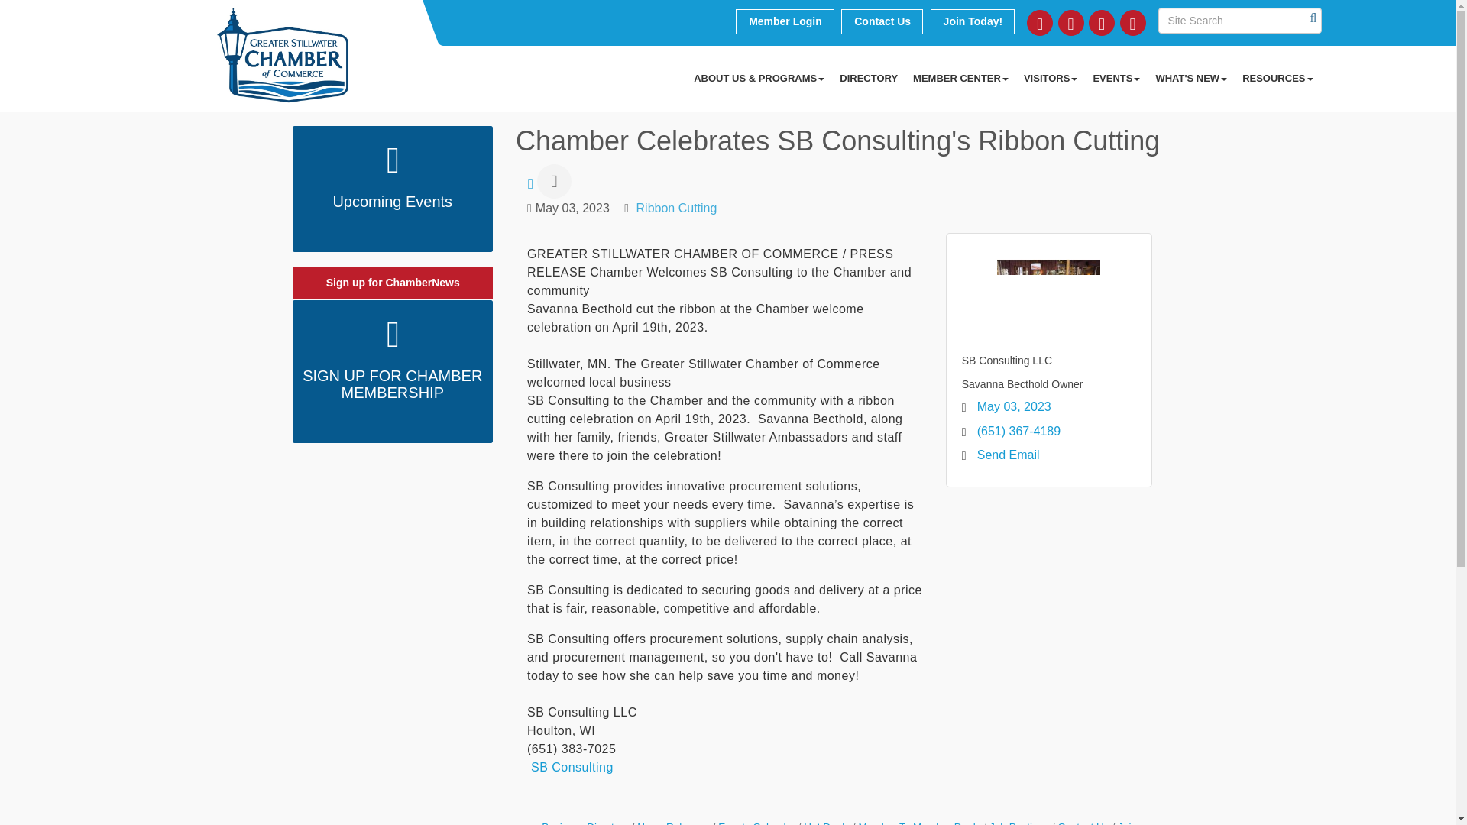 The image size is (1467, 825). What do you see at coordinates (1070, 23) in the screenshot?
I see `Icon Link` at bounding box center [1070, 23].